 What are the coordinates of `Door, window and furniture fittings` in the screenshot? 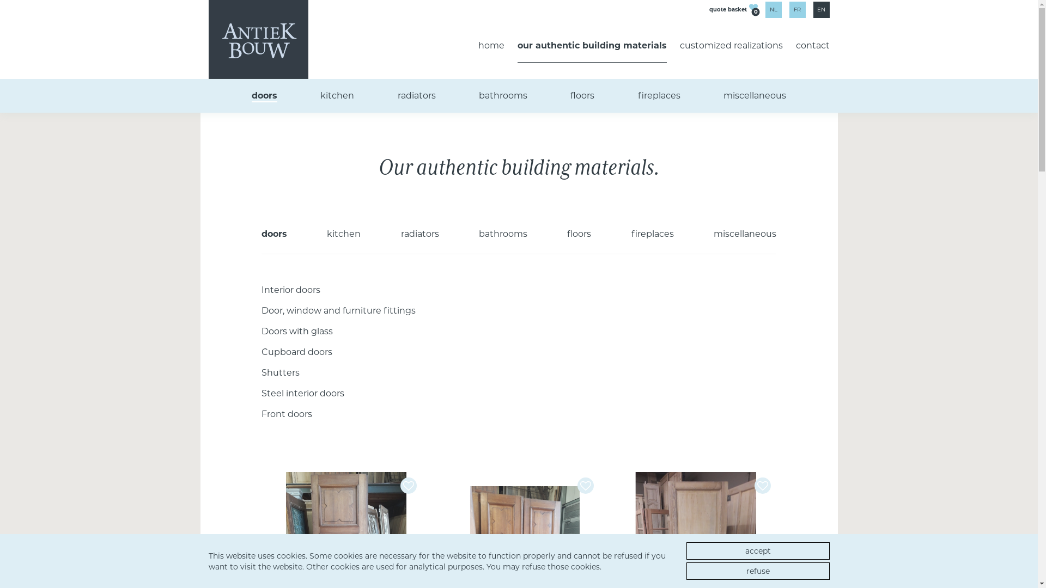 It's located at (339, 310).